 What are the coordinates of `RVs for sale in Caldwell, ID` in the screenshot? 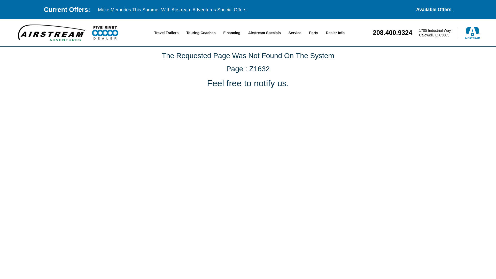 It's located at (166, 33).